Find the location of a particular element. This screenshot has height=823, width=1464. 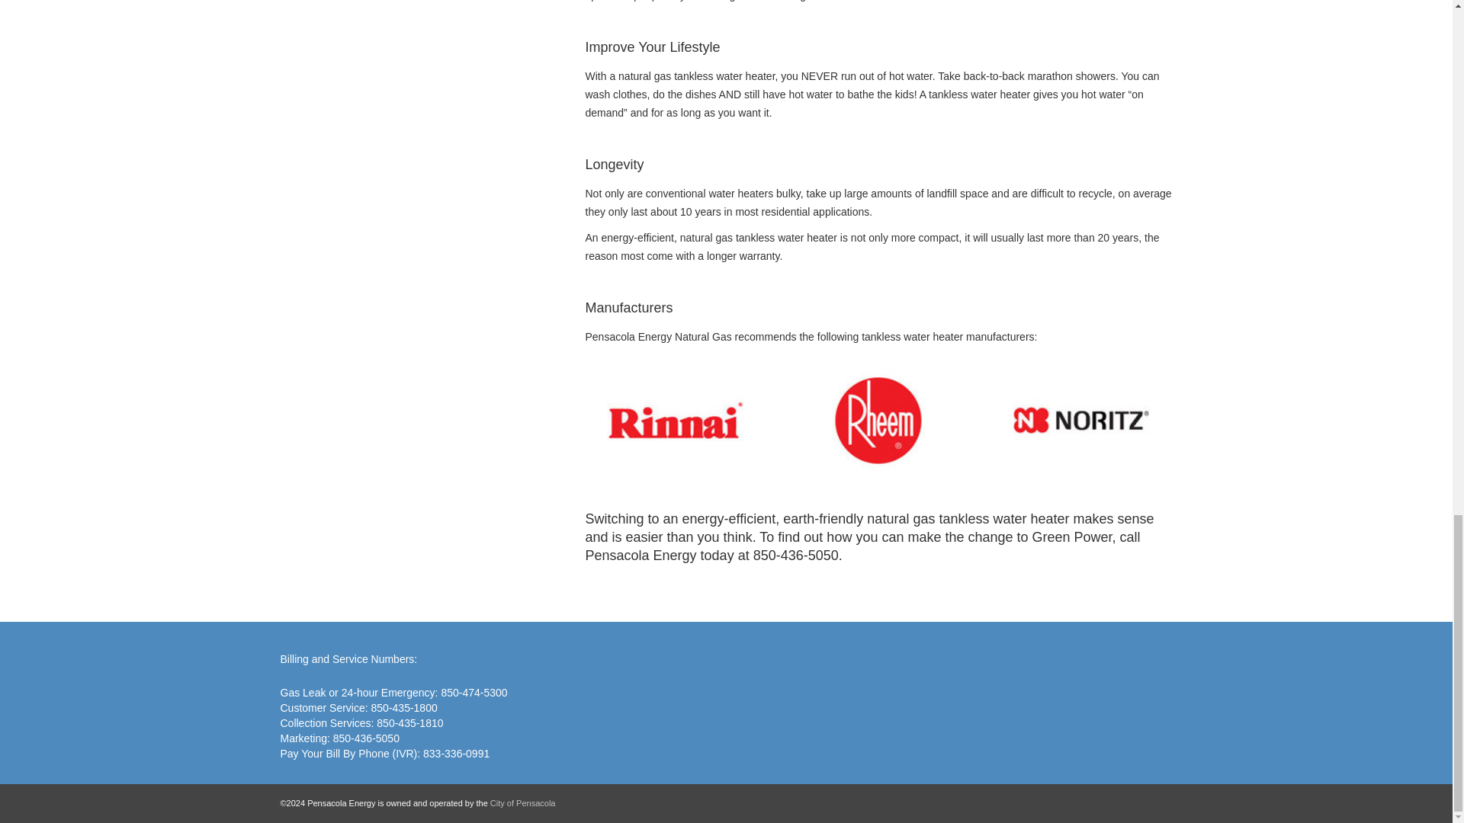

rinnai200x130 is located at coordinates (676, 420).